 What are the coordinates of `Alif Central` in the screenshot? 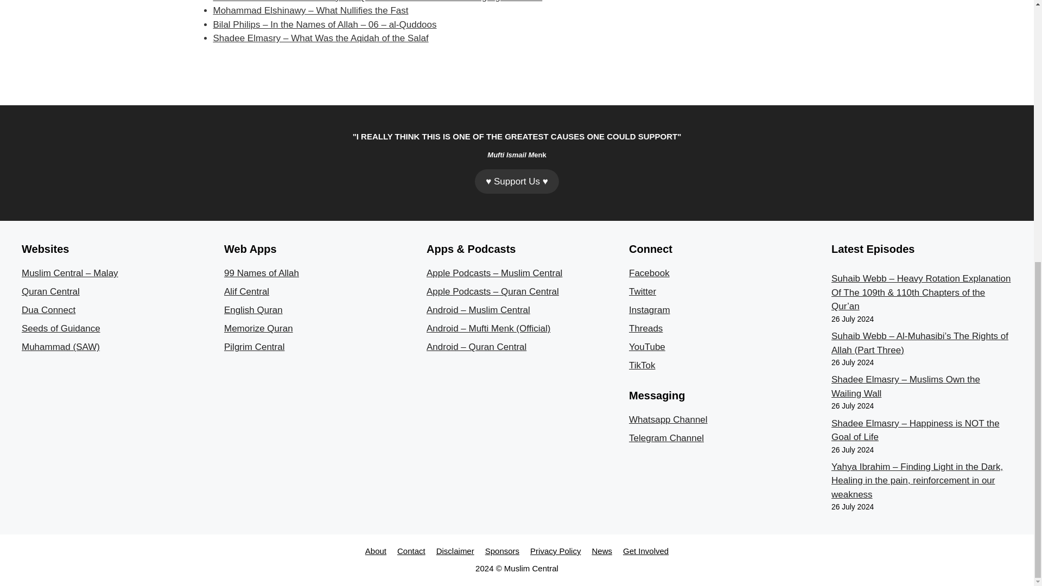 It's located at (246, 291).